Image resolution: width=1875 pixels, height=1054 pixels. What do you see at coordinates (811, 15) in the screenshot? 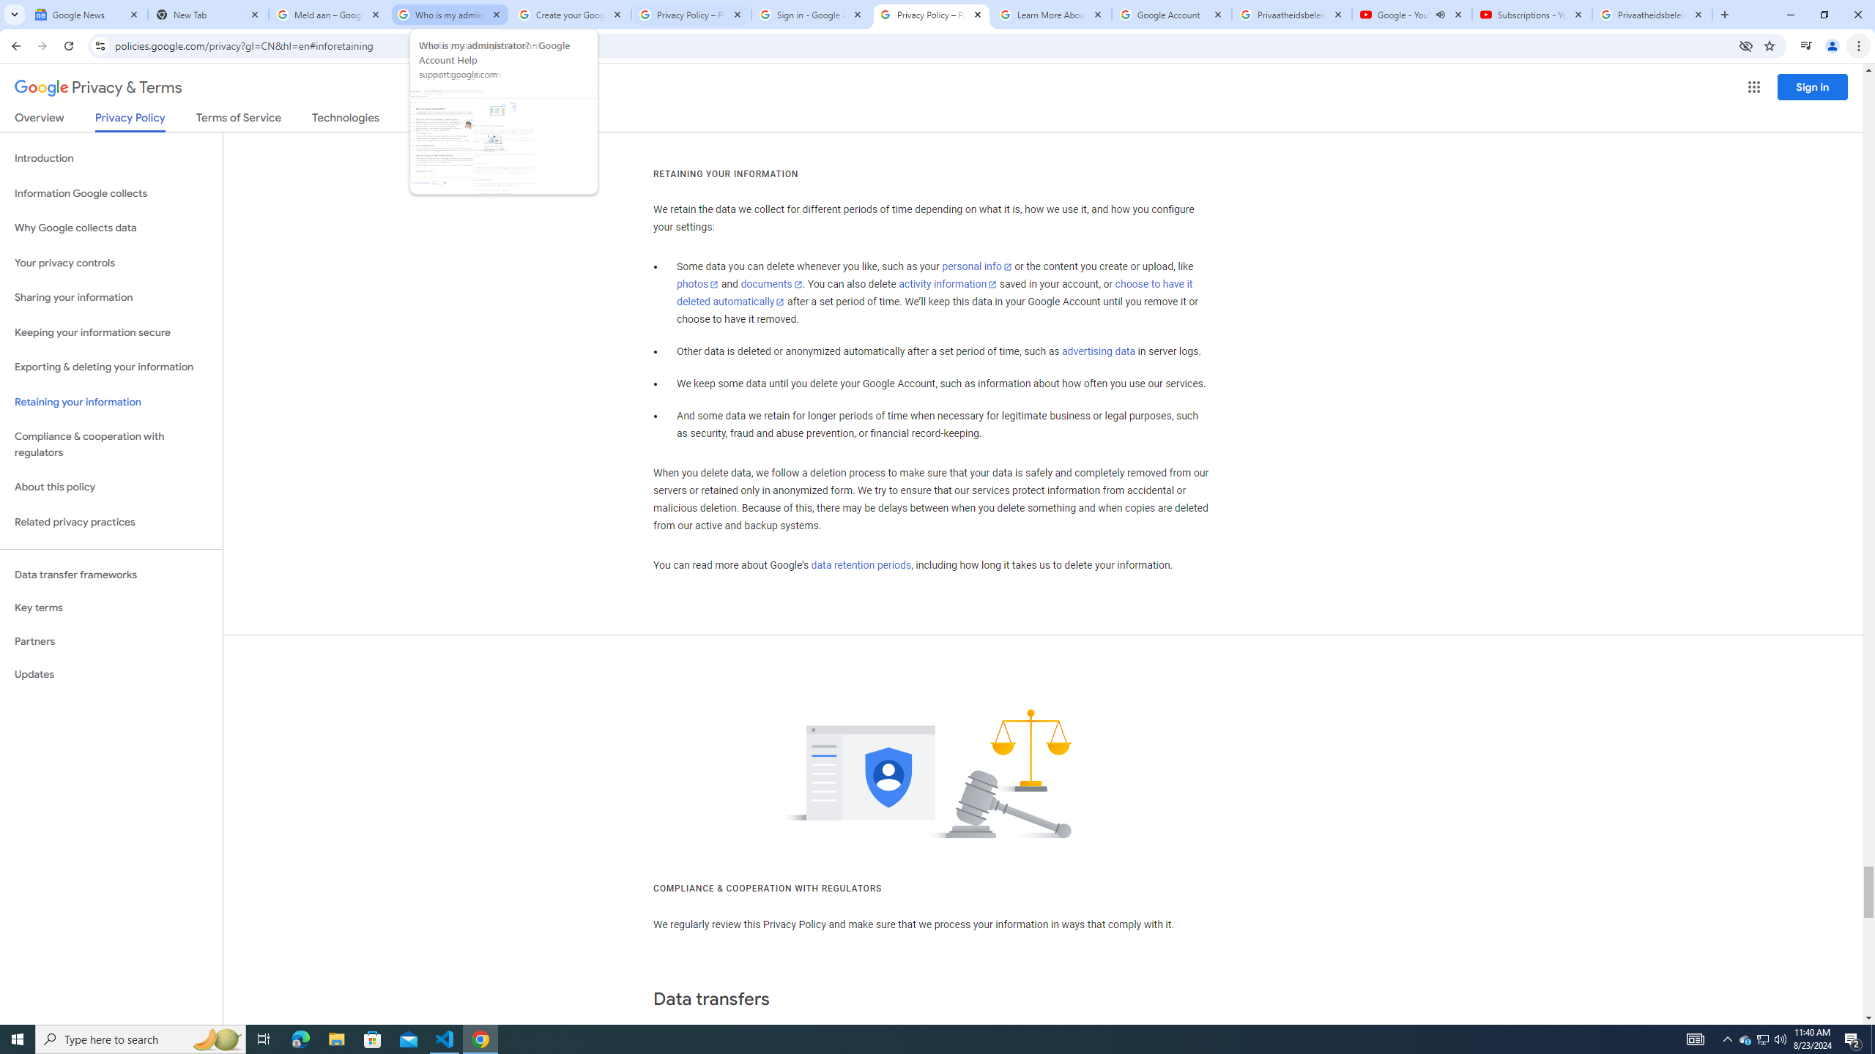
I see `Sign in - Google Accounts` at bounding box center [811, 15].